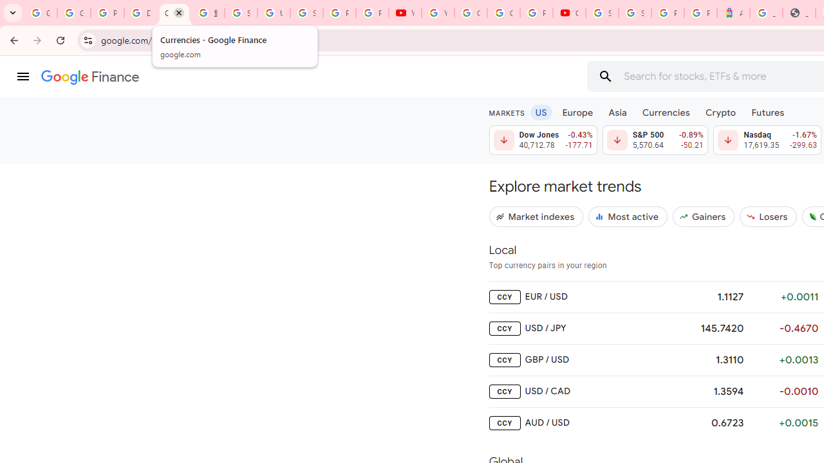 This screenshot has height=463, width=824. I want to click on GLeaf logo, so click(812, 216).